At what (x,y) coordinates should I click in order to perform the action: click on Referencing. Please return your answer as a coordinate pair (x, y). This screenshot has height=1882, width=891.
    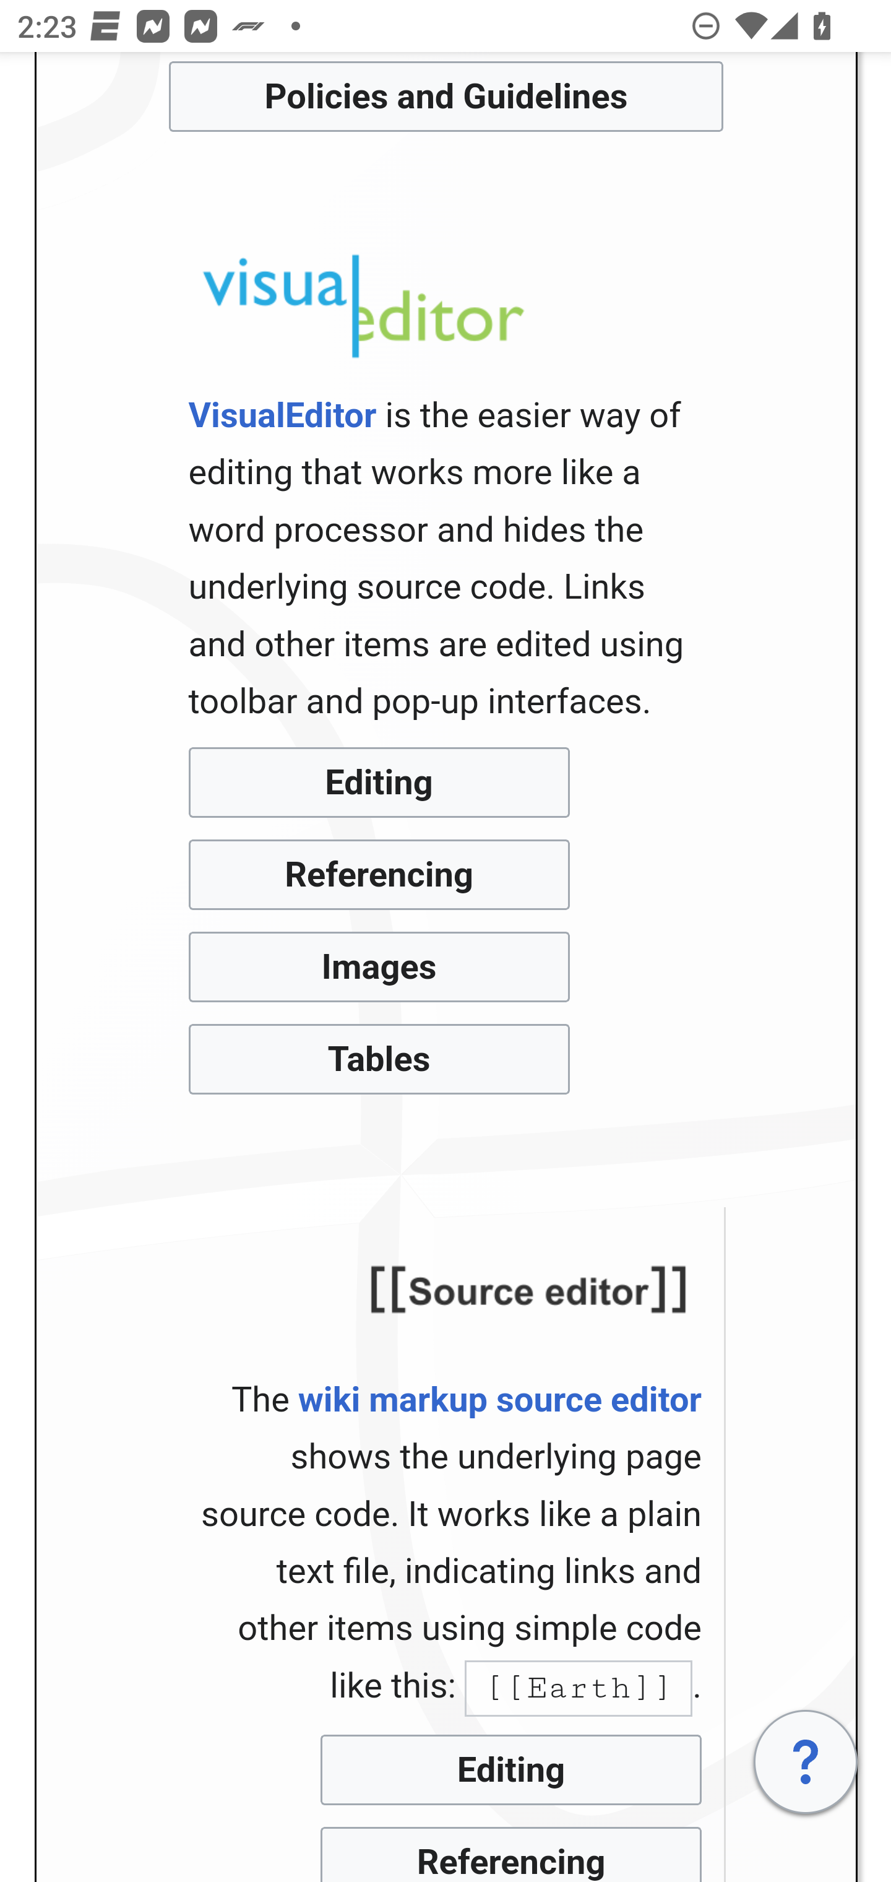
    Looking at the image, I should click on (511, 1854).